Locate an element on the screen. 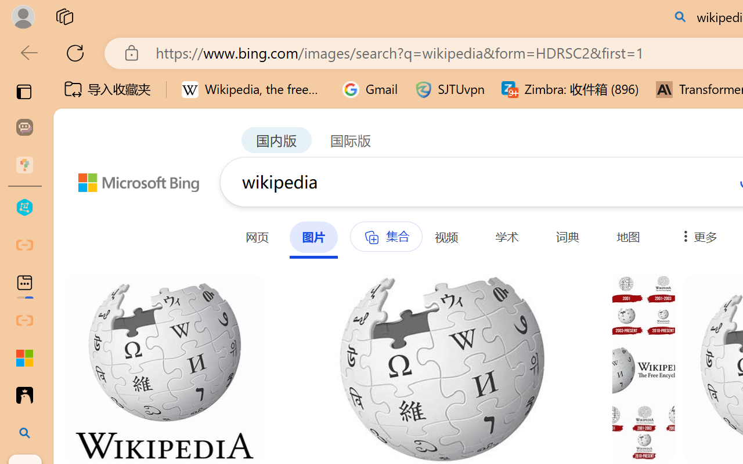  Slide Title is located at coordinates (276, 55).